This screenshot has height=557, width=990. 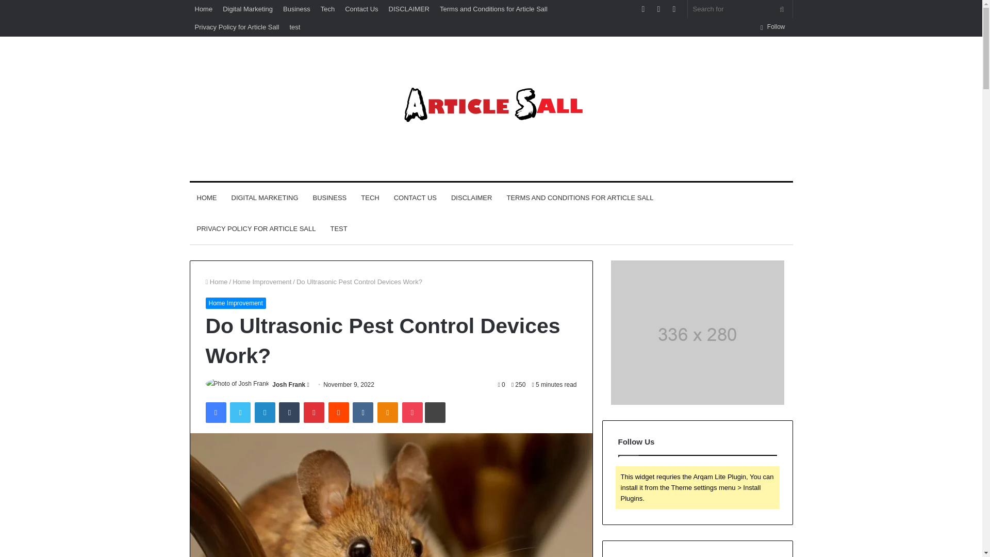 What do you see at coordinates (361, 9) in the screenshot?
I see `Contact Us` at bounding box center [361, 9].